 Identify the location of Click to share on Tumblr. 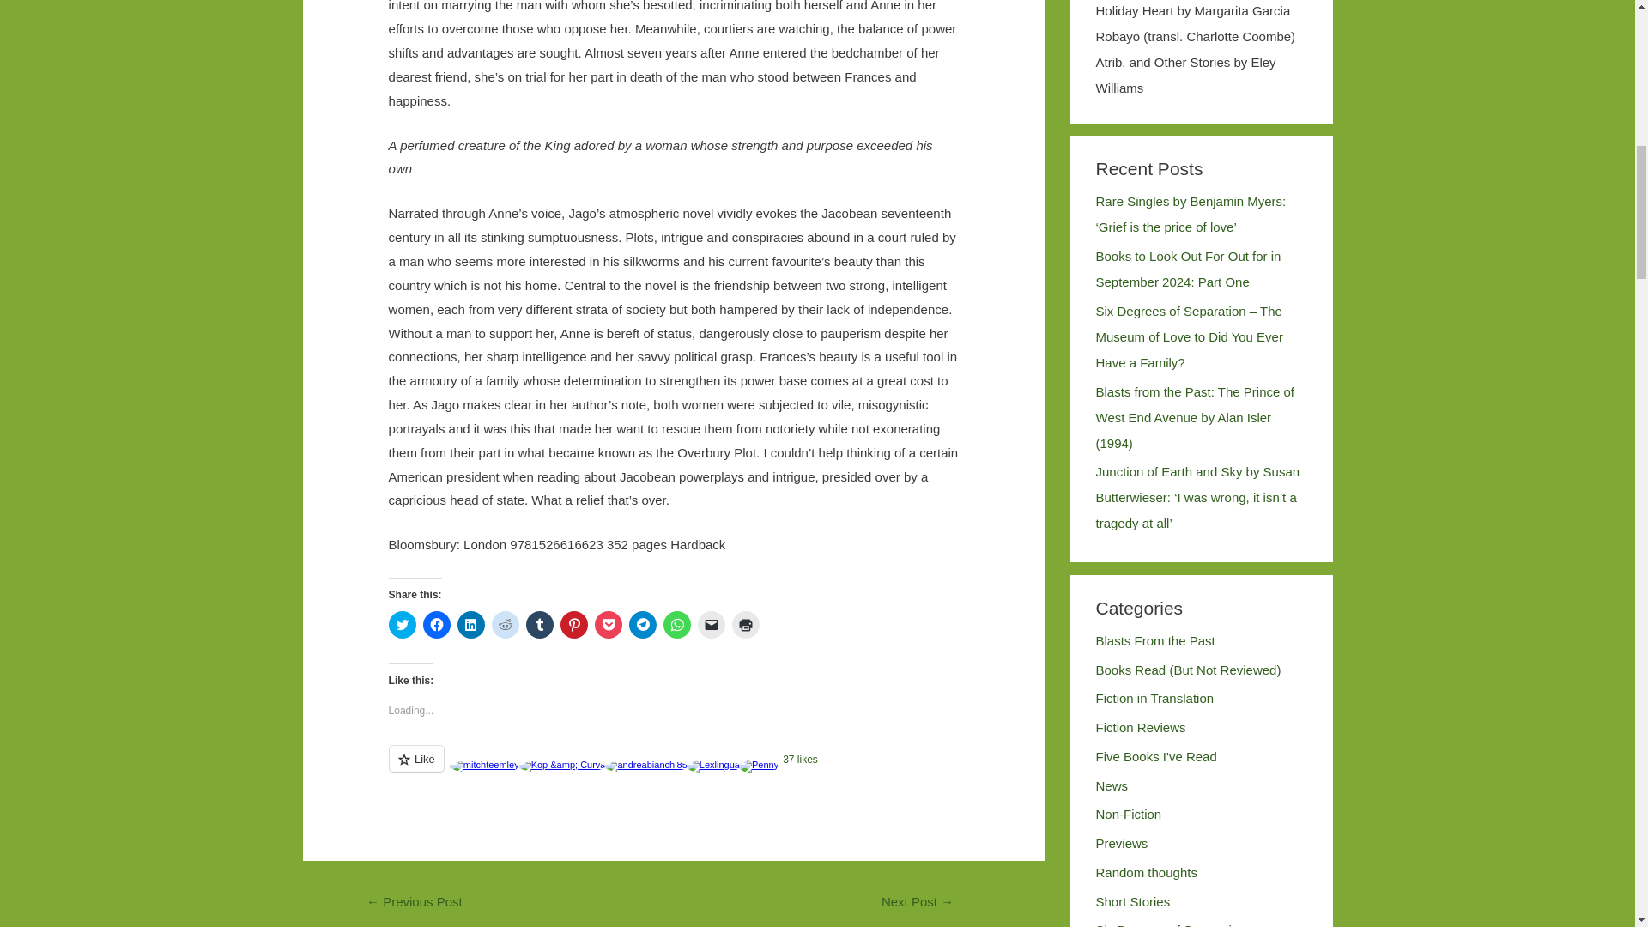
(539, 625).